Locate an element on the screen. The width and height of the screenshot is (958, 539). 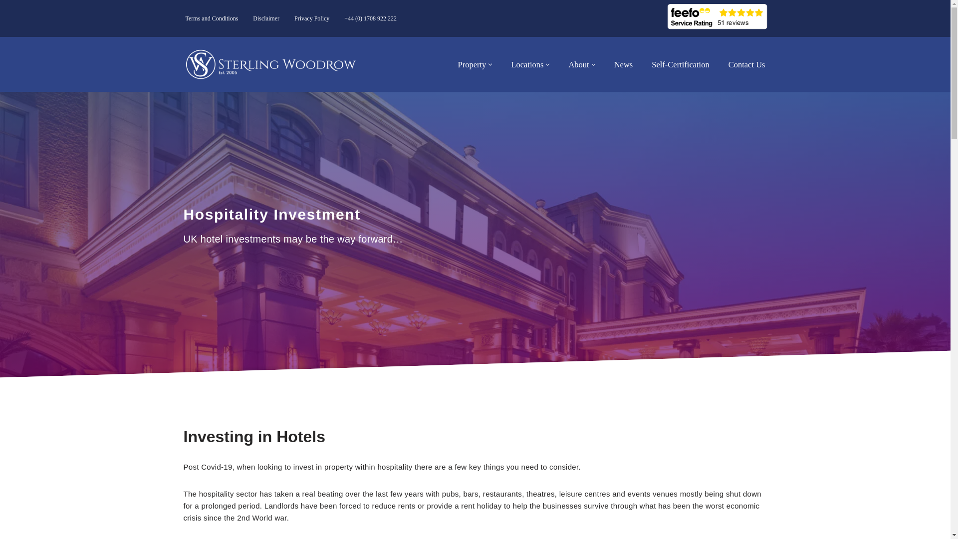
News is located at coordinates (624, 64).